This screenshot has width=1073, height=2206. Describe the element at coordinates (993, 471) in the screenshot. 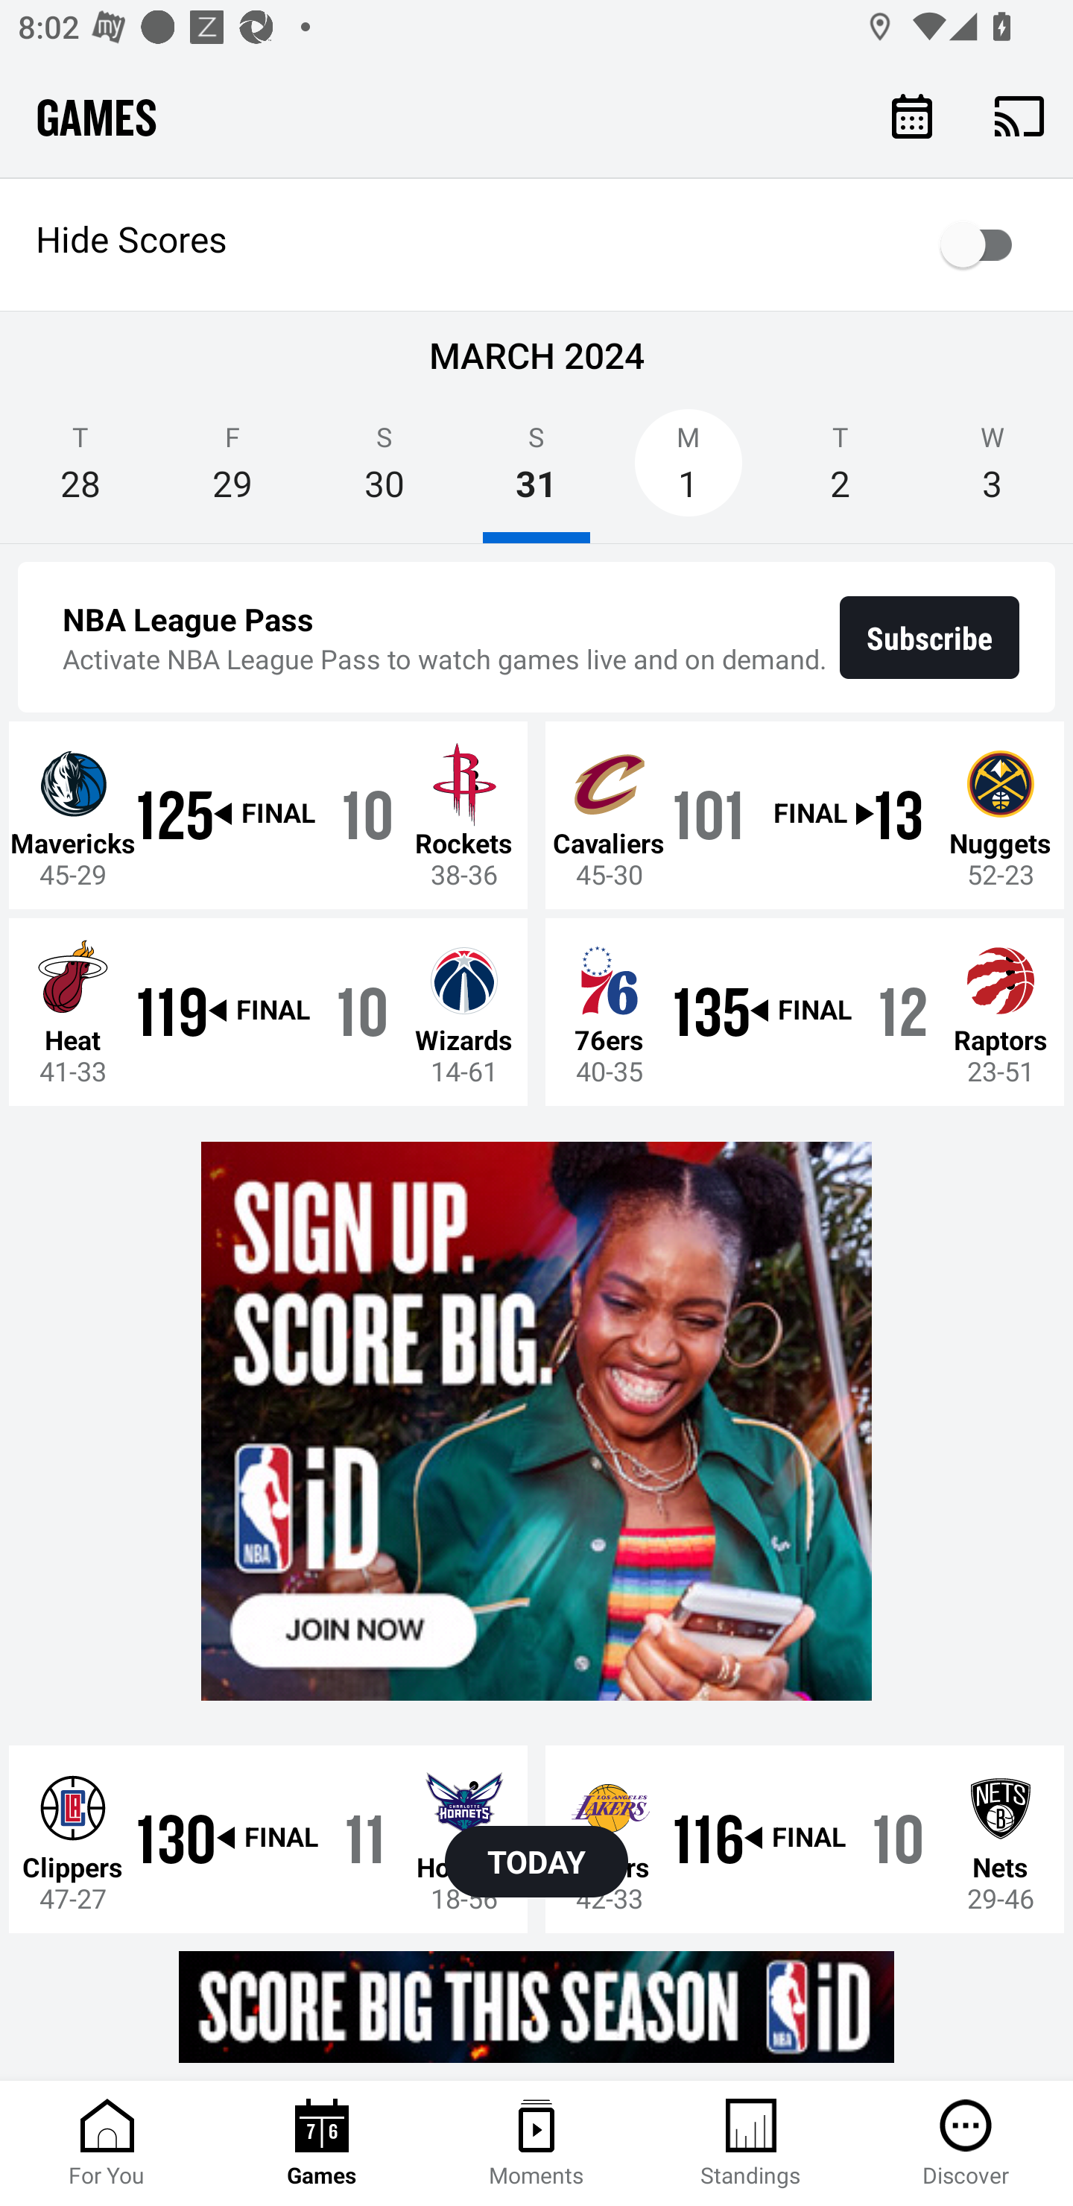

I see `W 3` at that location.